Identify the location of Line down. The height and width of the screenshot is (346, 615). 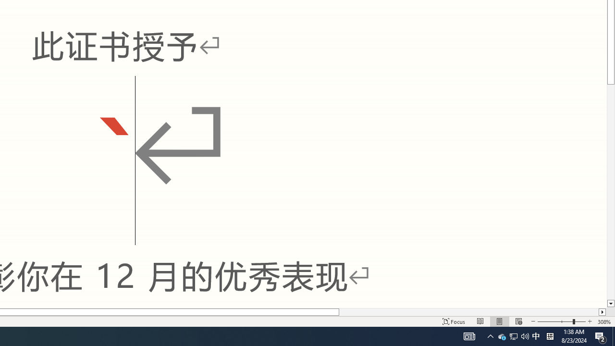
(611, 304).